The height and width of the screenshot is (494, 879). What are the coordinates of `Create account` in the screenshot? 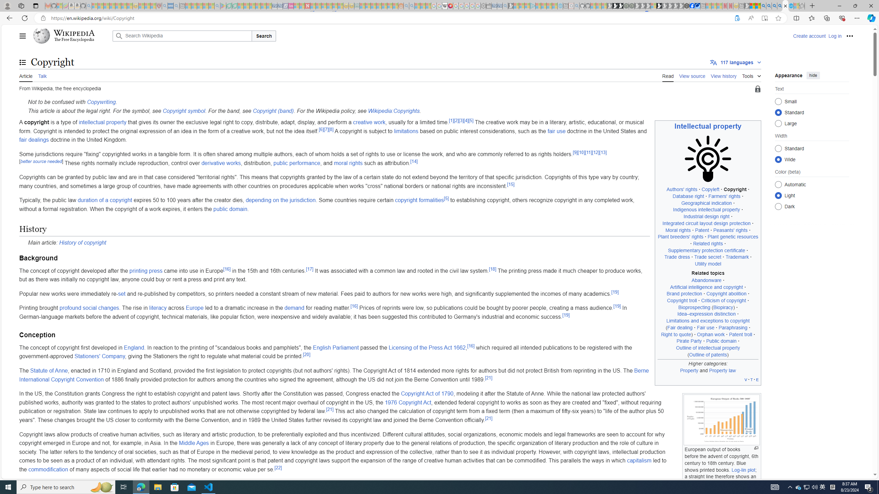 It's located at (809, 36).